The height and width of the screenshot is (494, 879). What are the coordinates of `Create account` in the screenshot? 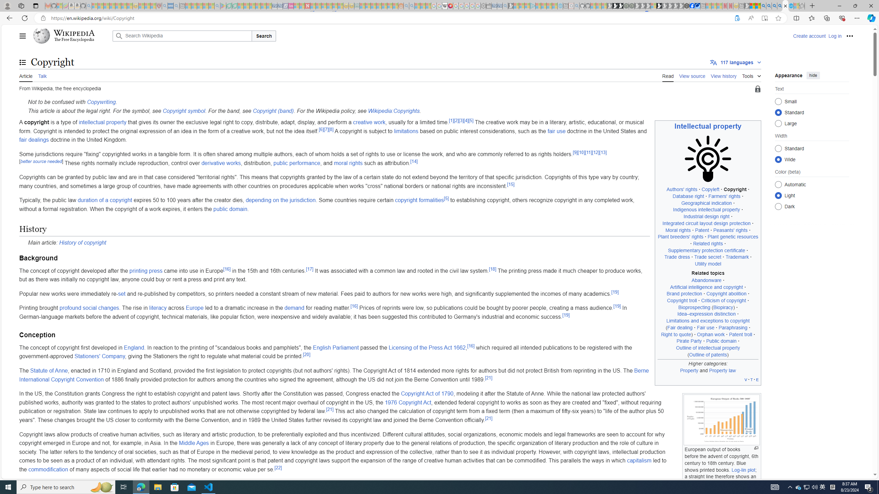 It's located at (809, 36).